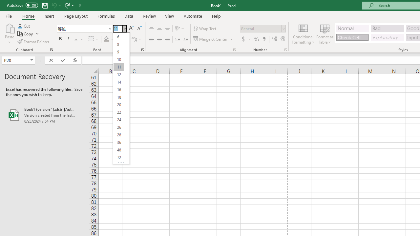 The image size is (420, 236). Describe the element at coordinates (56, 5) in the screenshot. I see `Undo` at that location.